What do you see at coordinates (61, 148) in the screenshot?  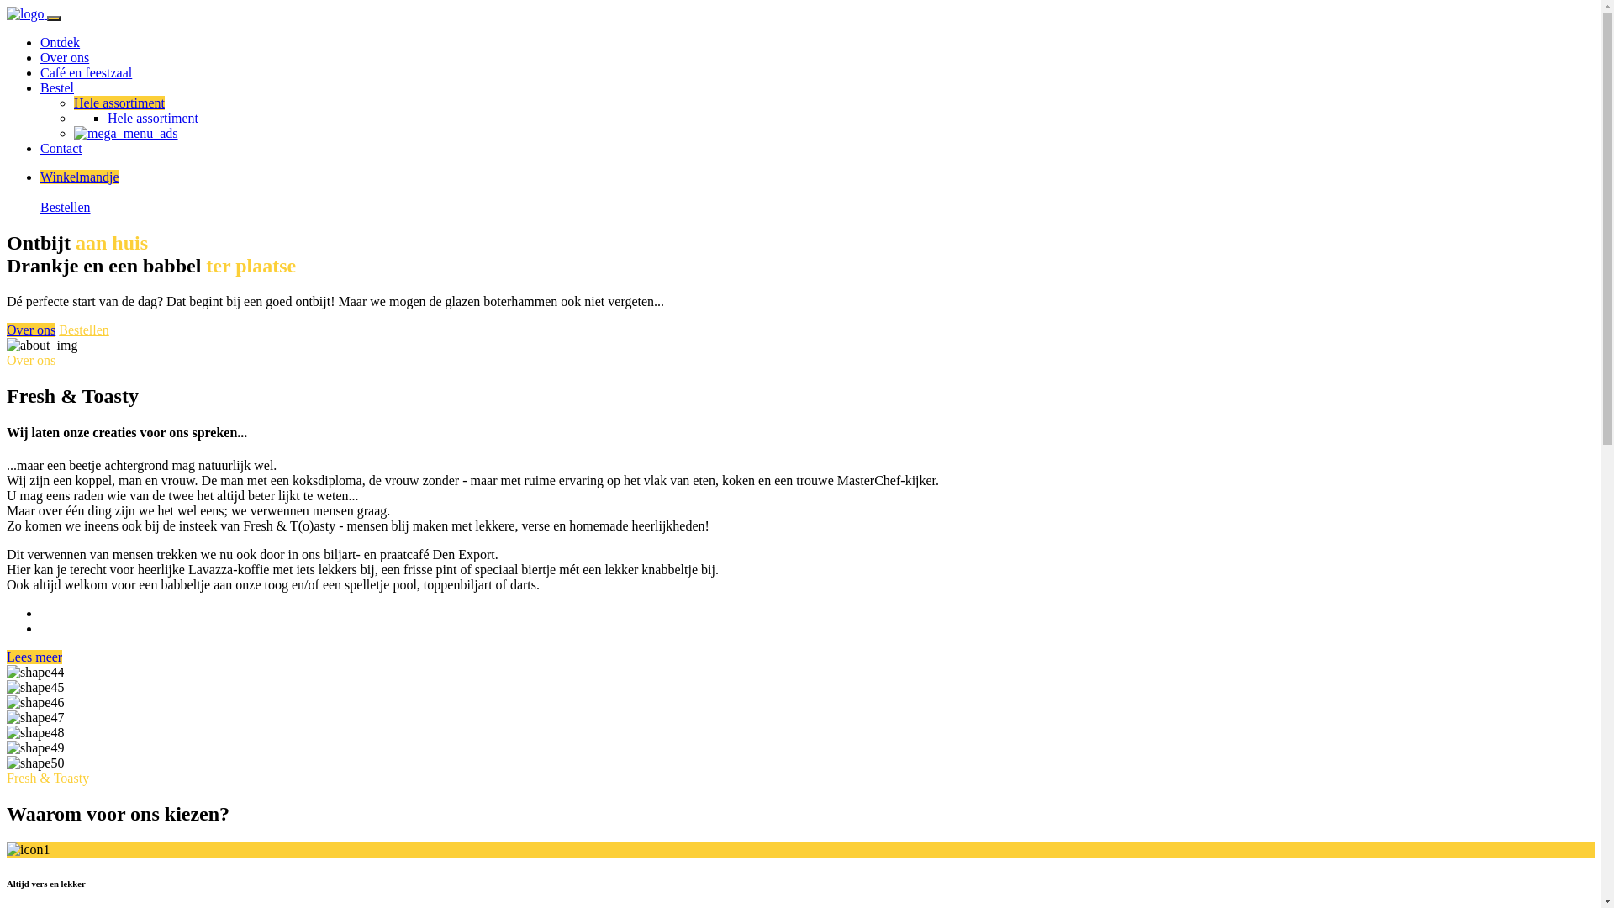 I see `Contact` at bounding box center [61, 148].